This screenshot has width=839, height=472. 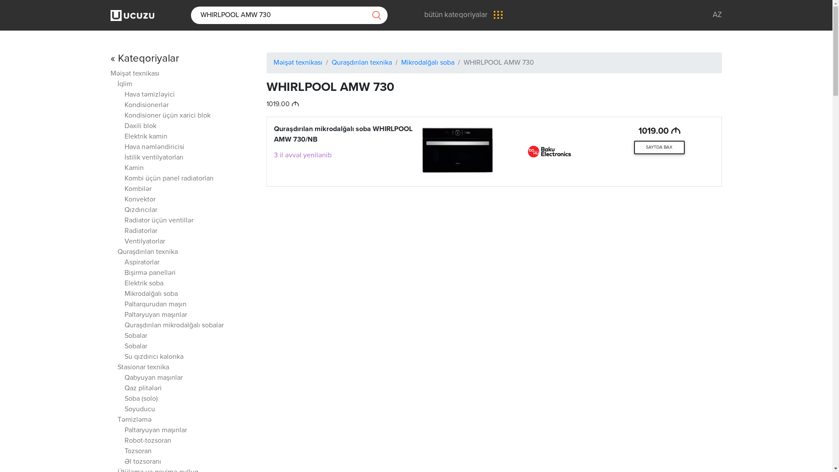 What do you see at coordinates (148, 441) in the screenshot?
I see `Robot-tozsoran` at bounding box center [148, 441].